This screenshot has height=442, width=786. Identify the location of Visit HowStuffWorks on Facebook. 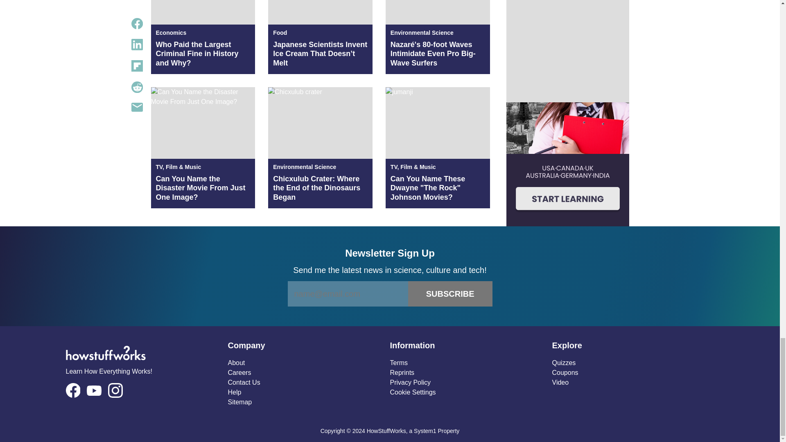
(72, 390).